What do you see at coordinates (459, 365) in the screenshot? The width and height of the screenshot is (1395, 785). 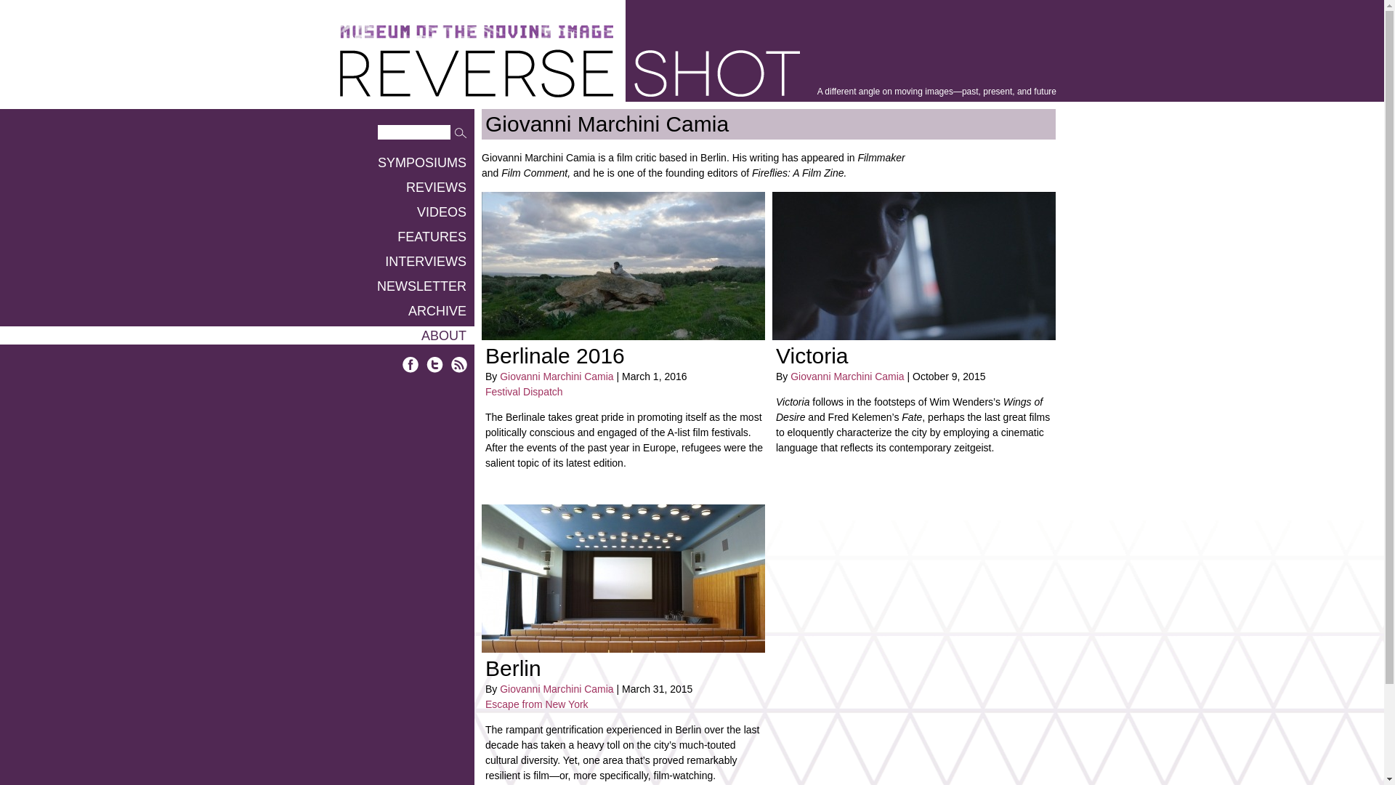 I see `RSS Feed` at bounding box center [459, 365].